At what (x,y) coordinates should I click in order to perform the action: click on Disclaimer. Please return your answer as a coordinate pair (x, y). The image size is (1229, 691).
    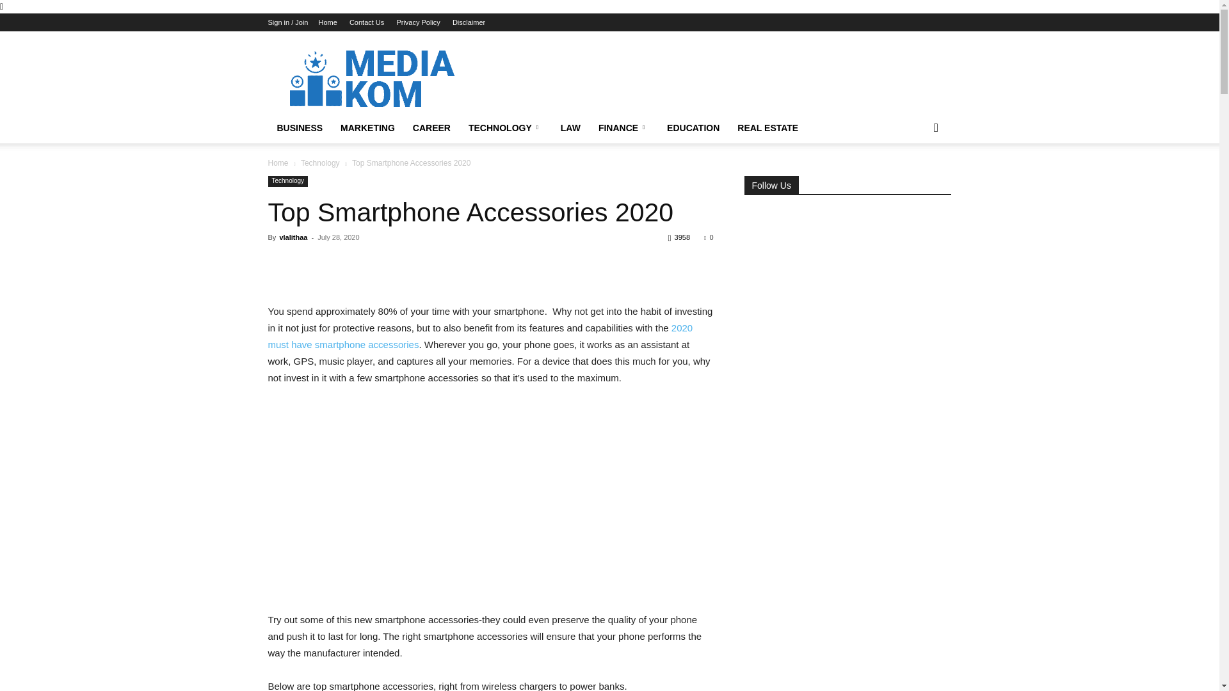
    Looking at the image, I should click on (469, 22).